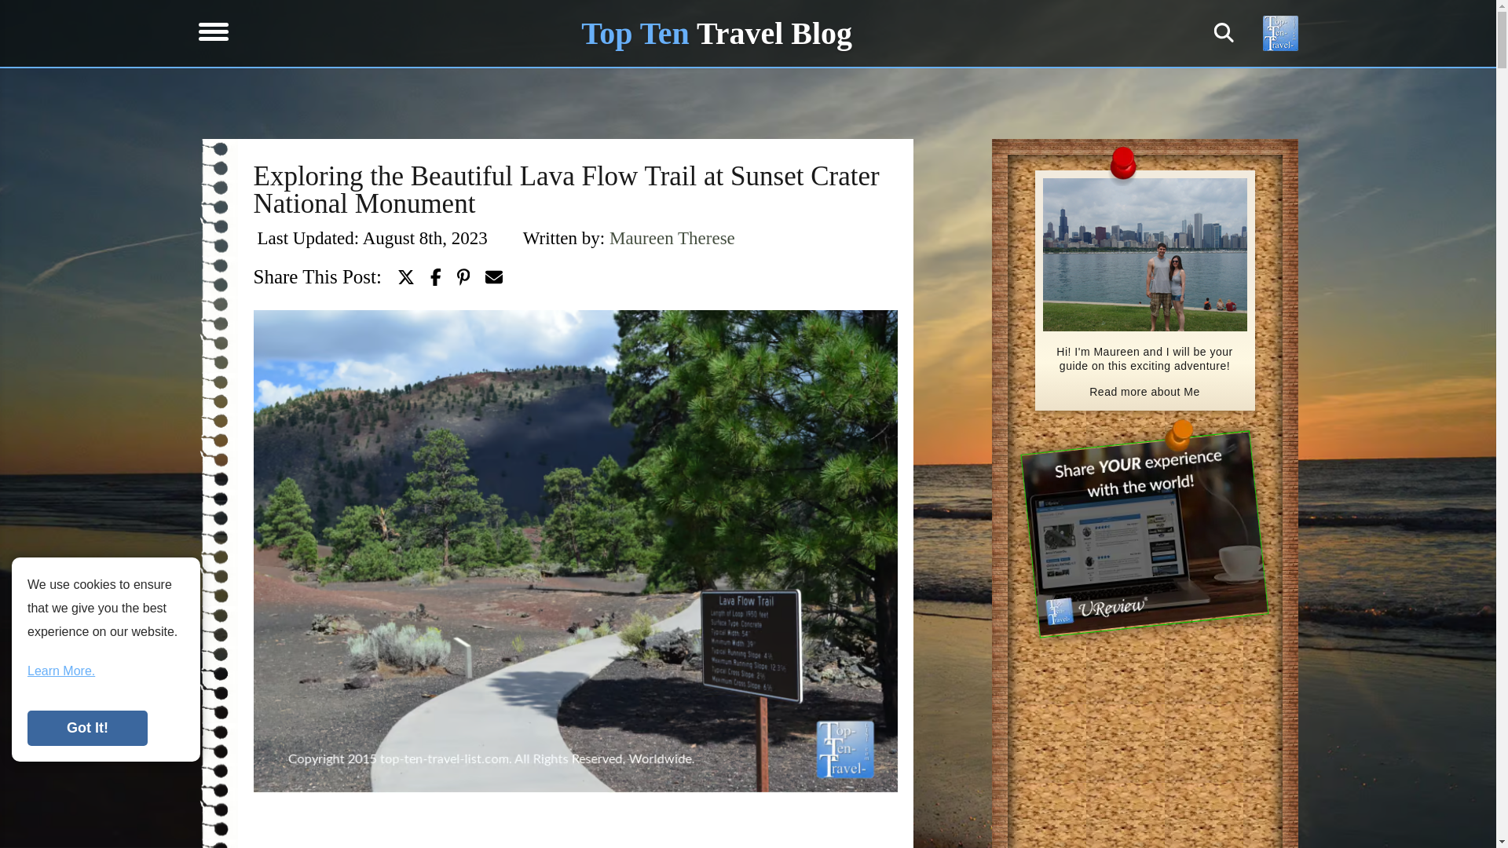  Describe the element at coordinates (1224, 33) in the screenshot. I see `search Top Ten Travel Blog` at that location.